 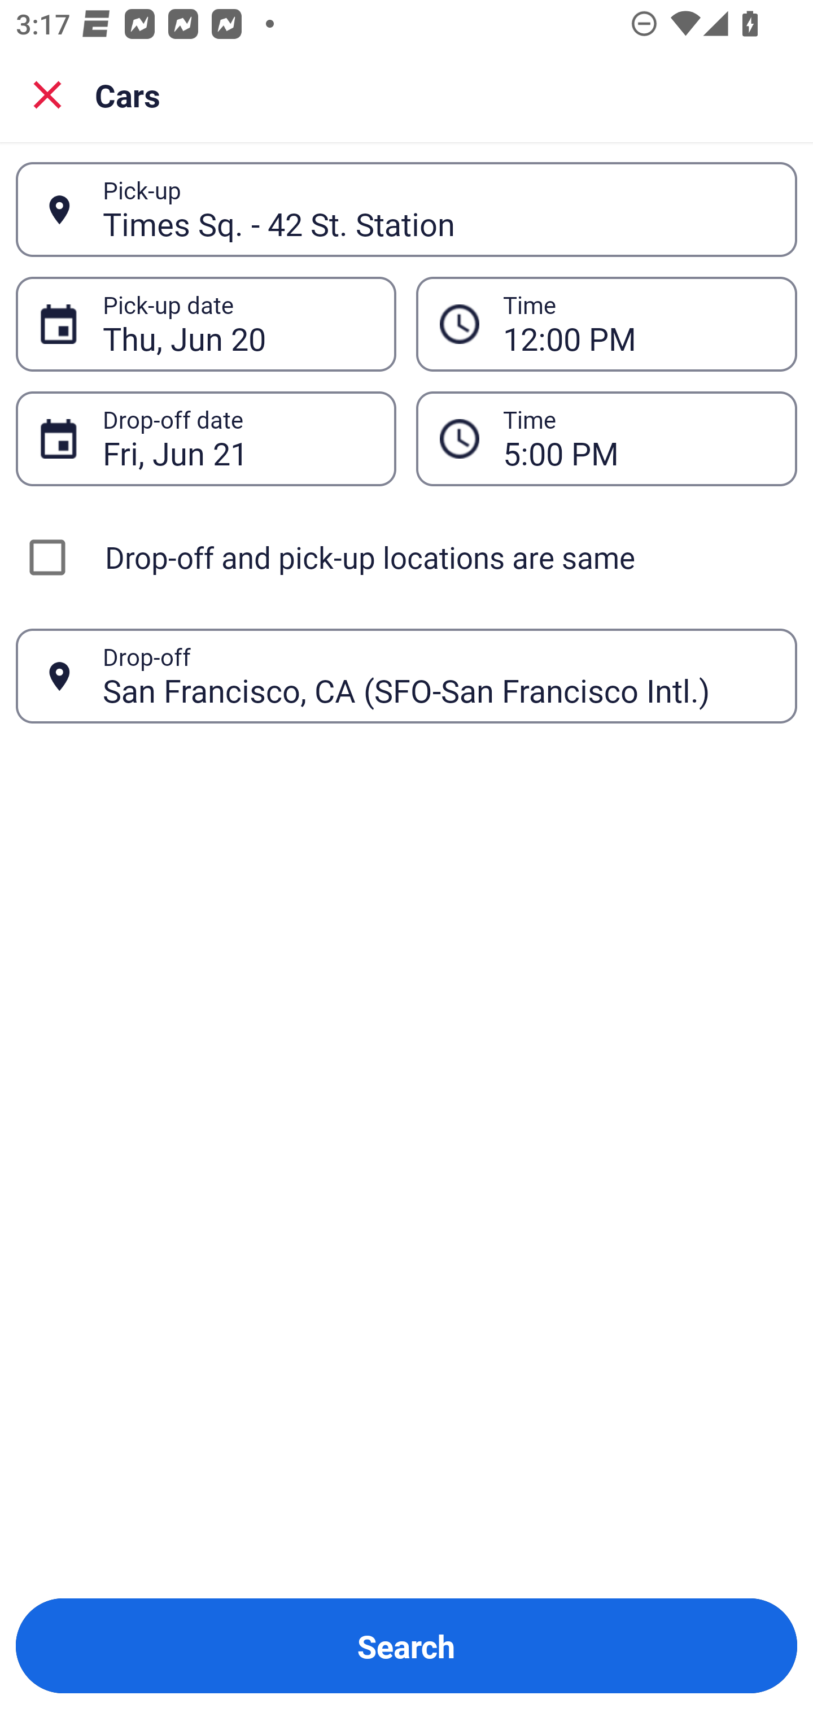 I want to click on Close search screen, so click(x=47, y=94).